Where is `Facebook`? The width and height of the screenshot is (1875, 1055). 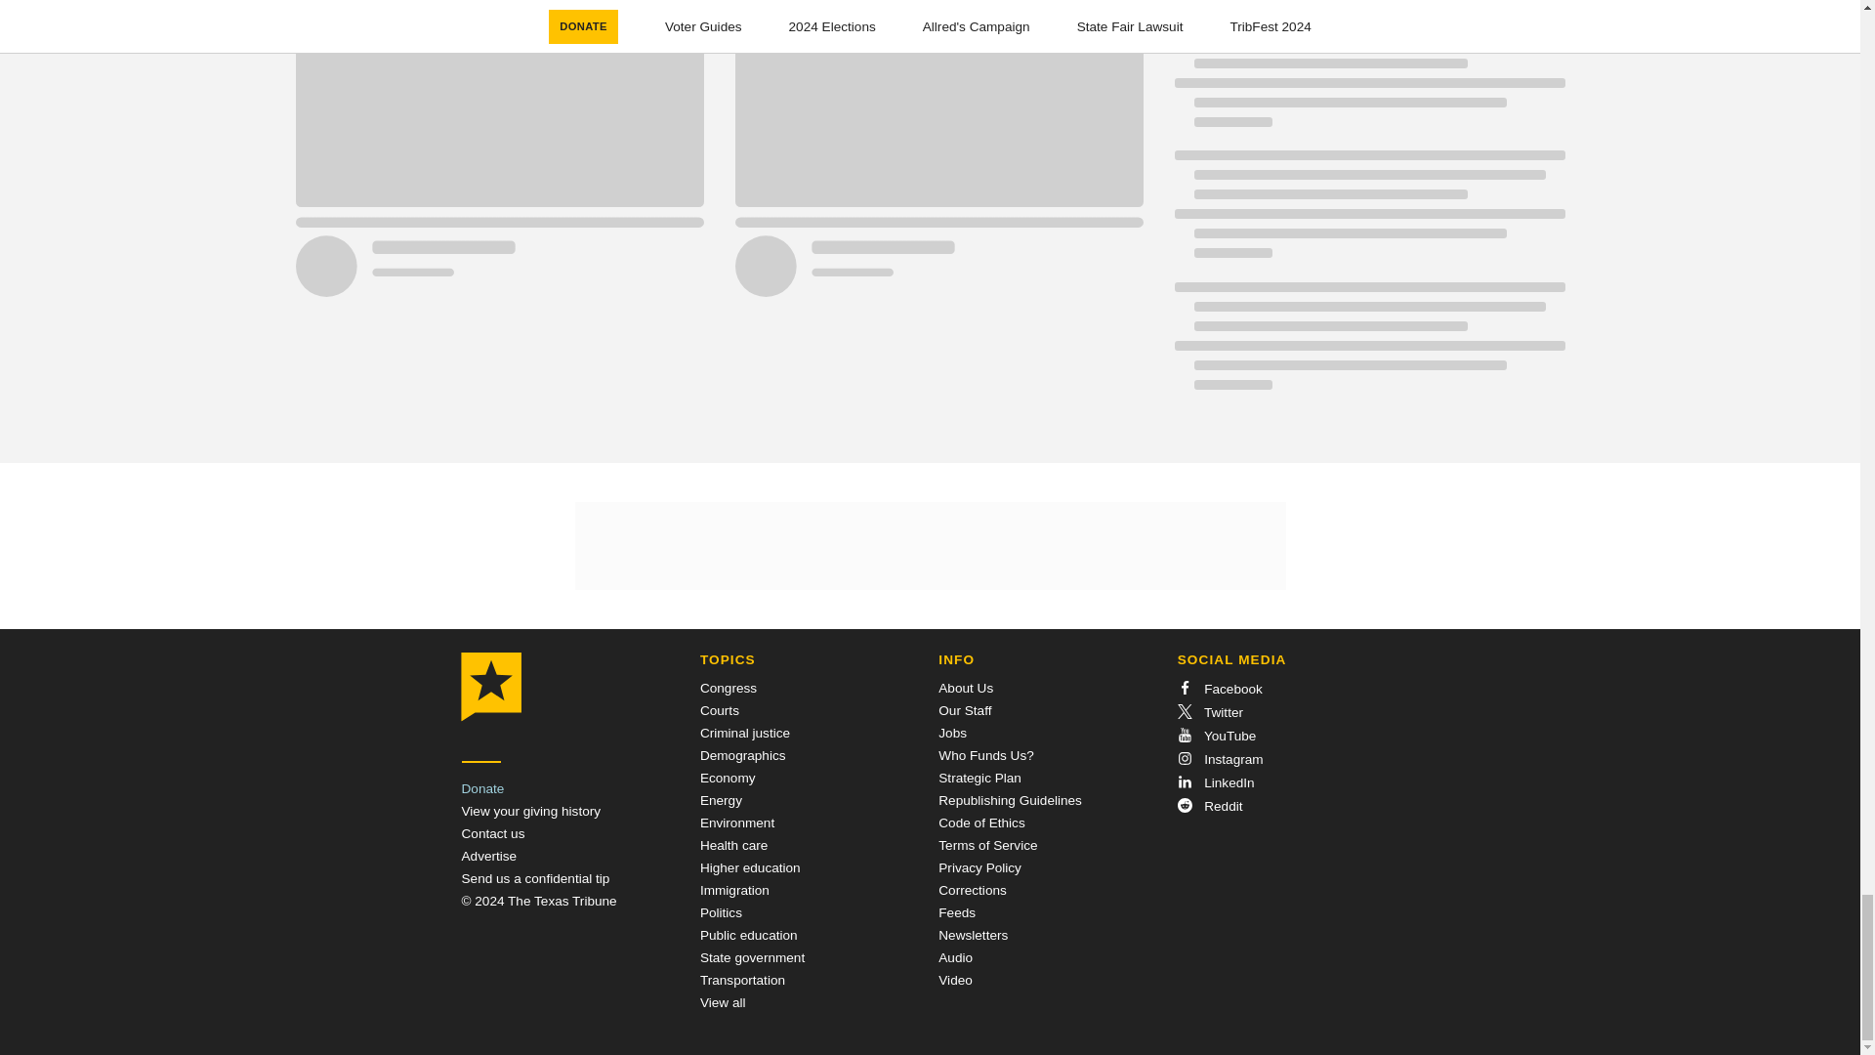 Facebook is located at coordinates (1219, 688).